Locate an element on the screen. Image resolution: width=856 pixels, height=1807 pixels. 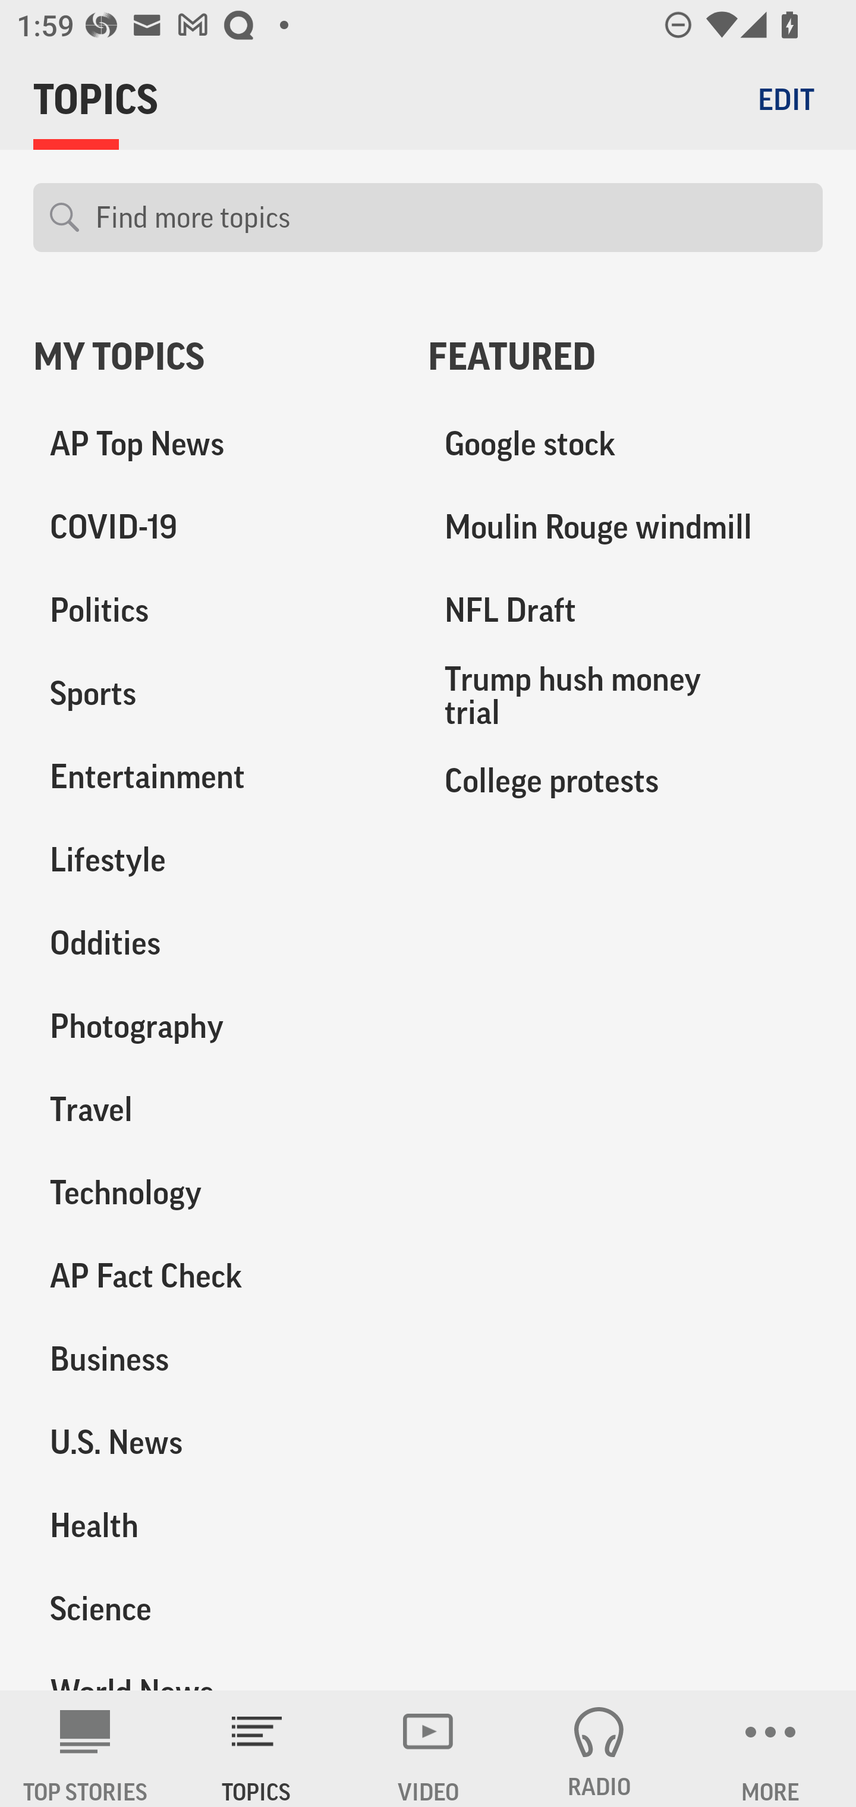
Google stock is located at coordinates (625, 444).